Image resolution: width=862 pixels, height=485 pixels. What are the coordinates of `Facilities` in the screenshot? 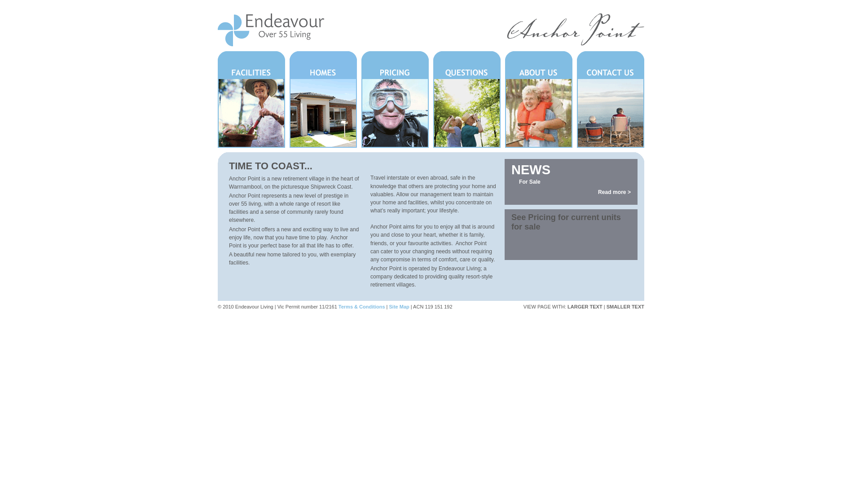 It's located at (251, 100).